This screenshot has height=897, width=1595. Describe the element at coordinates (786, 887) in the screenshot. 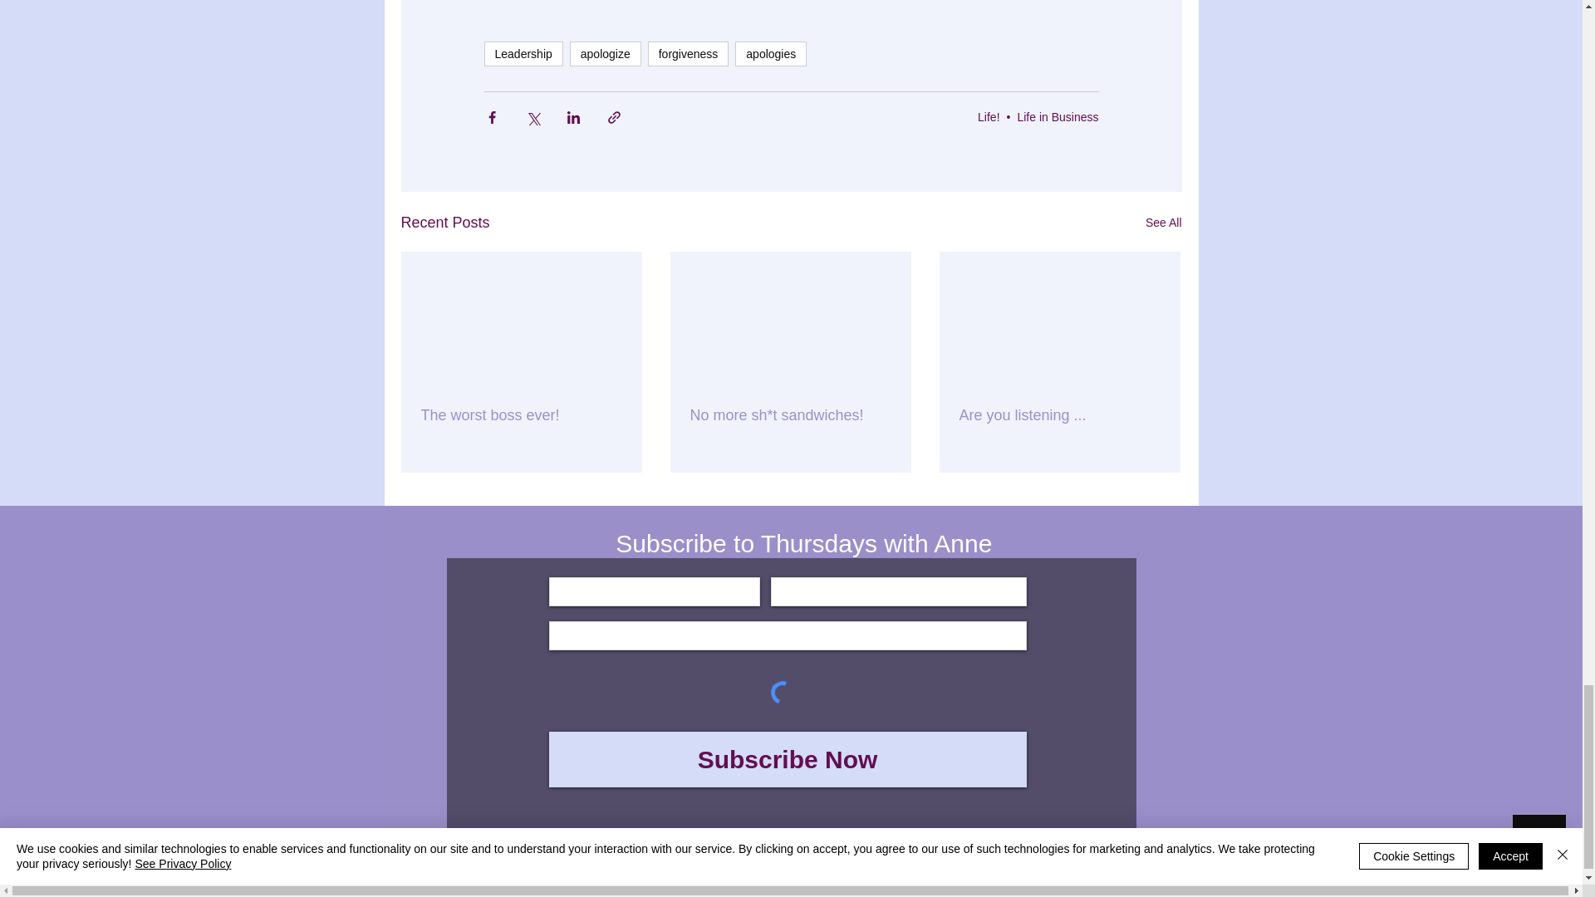

I see `Privacy Policy` at that location.